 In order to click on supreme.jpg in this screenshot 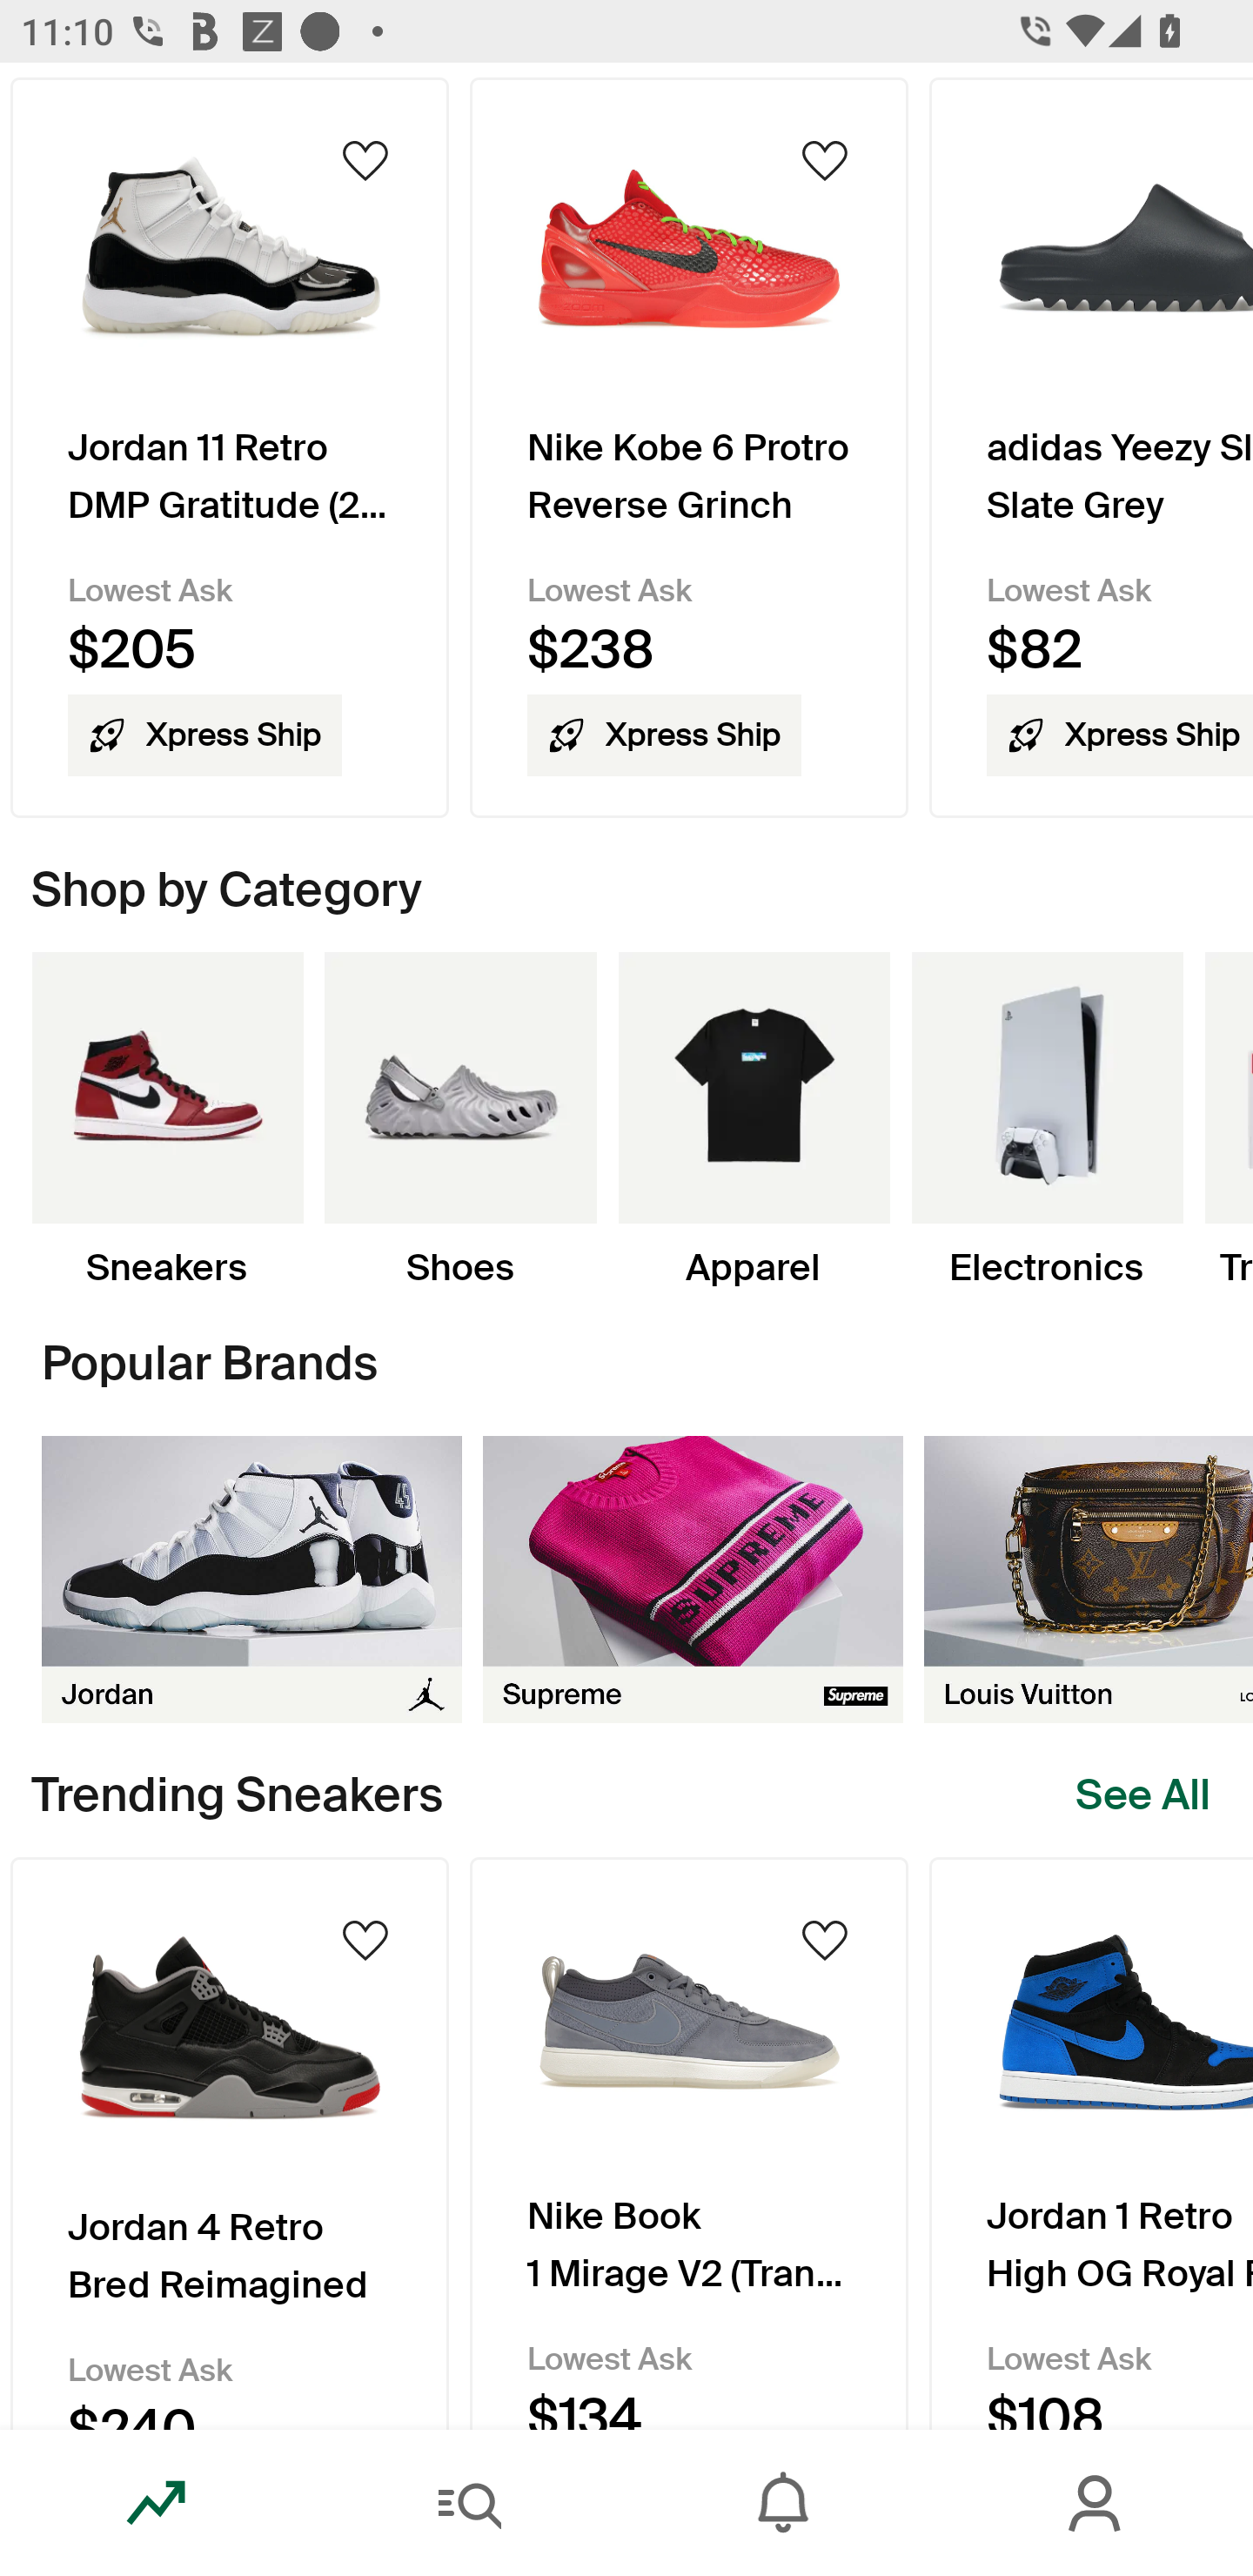, I will do `click(693, 1579)`.